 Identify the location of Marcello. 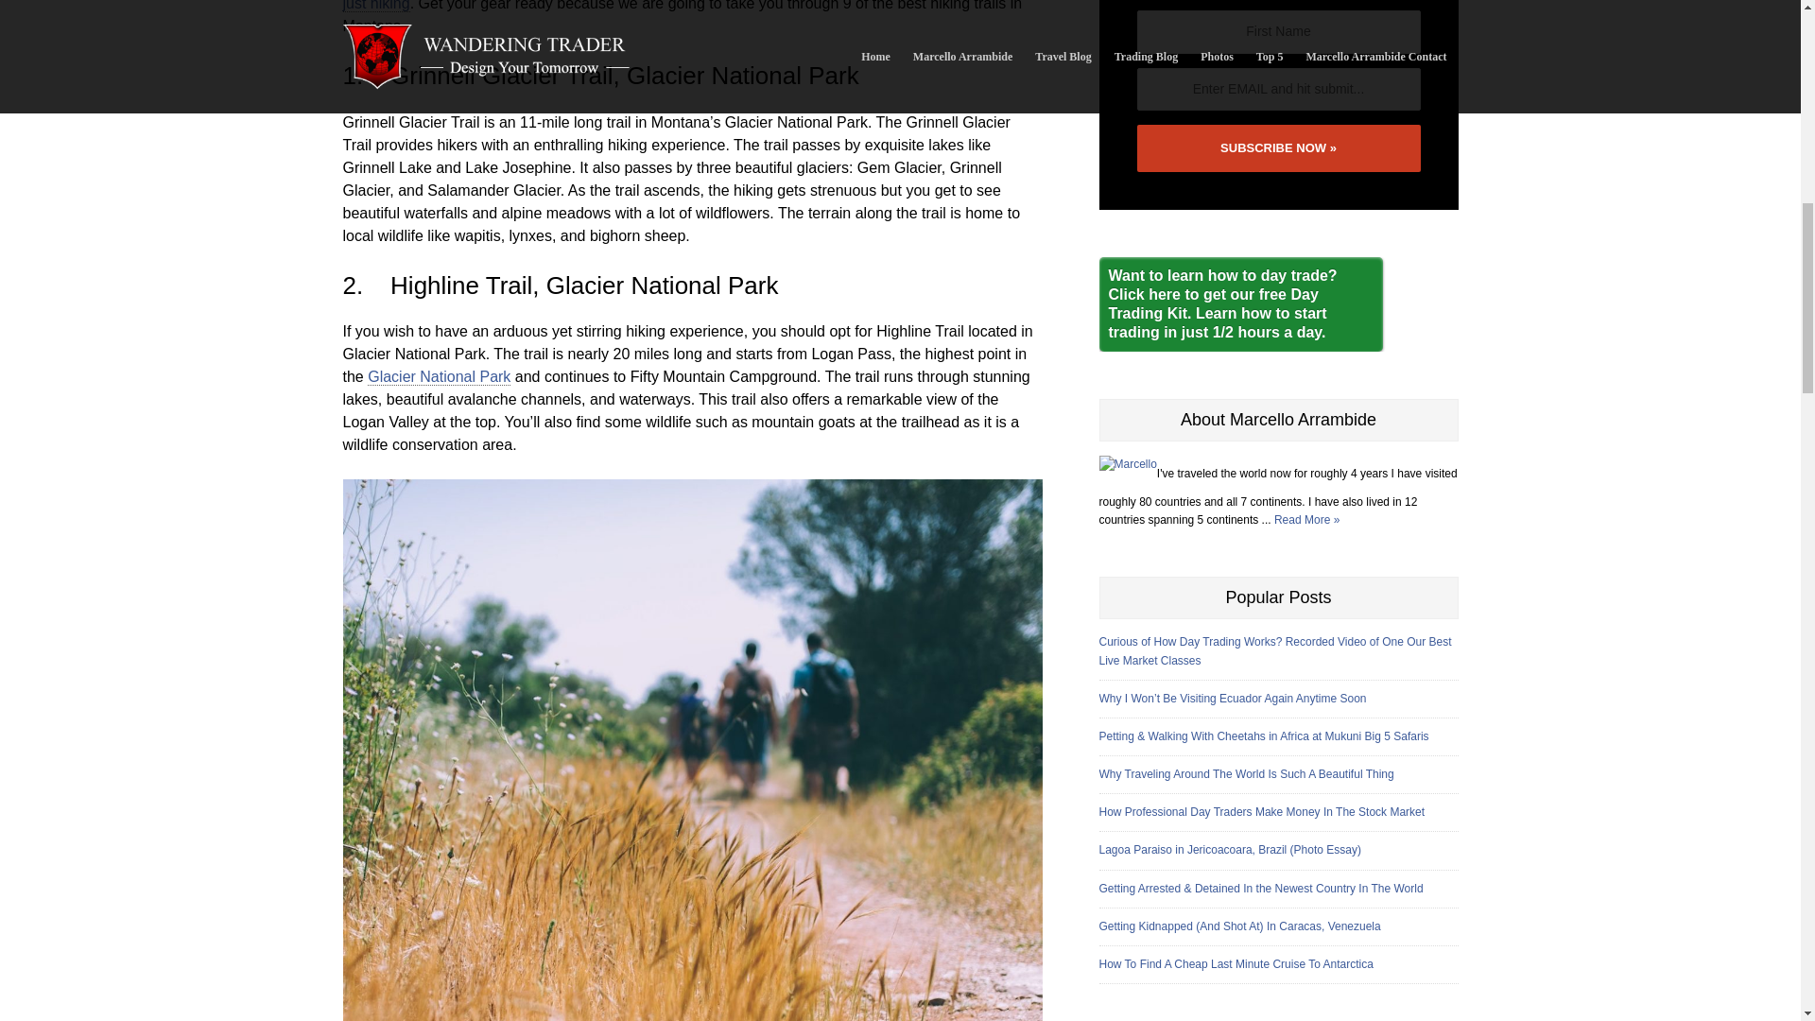
(1127, 464).